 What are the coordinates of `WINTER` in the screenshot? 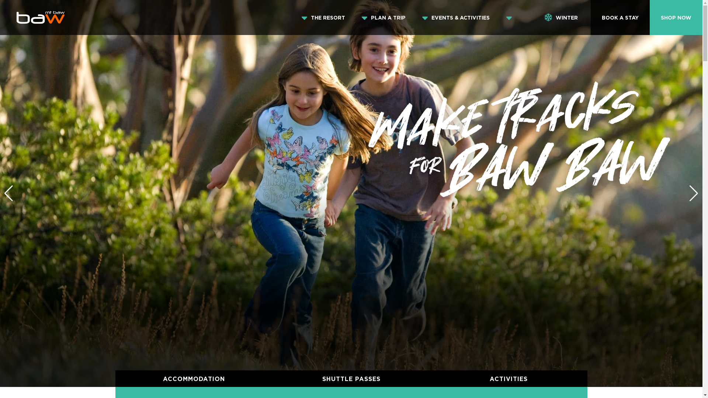 It's located at (561, 18).